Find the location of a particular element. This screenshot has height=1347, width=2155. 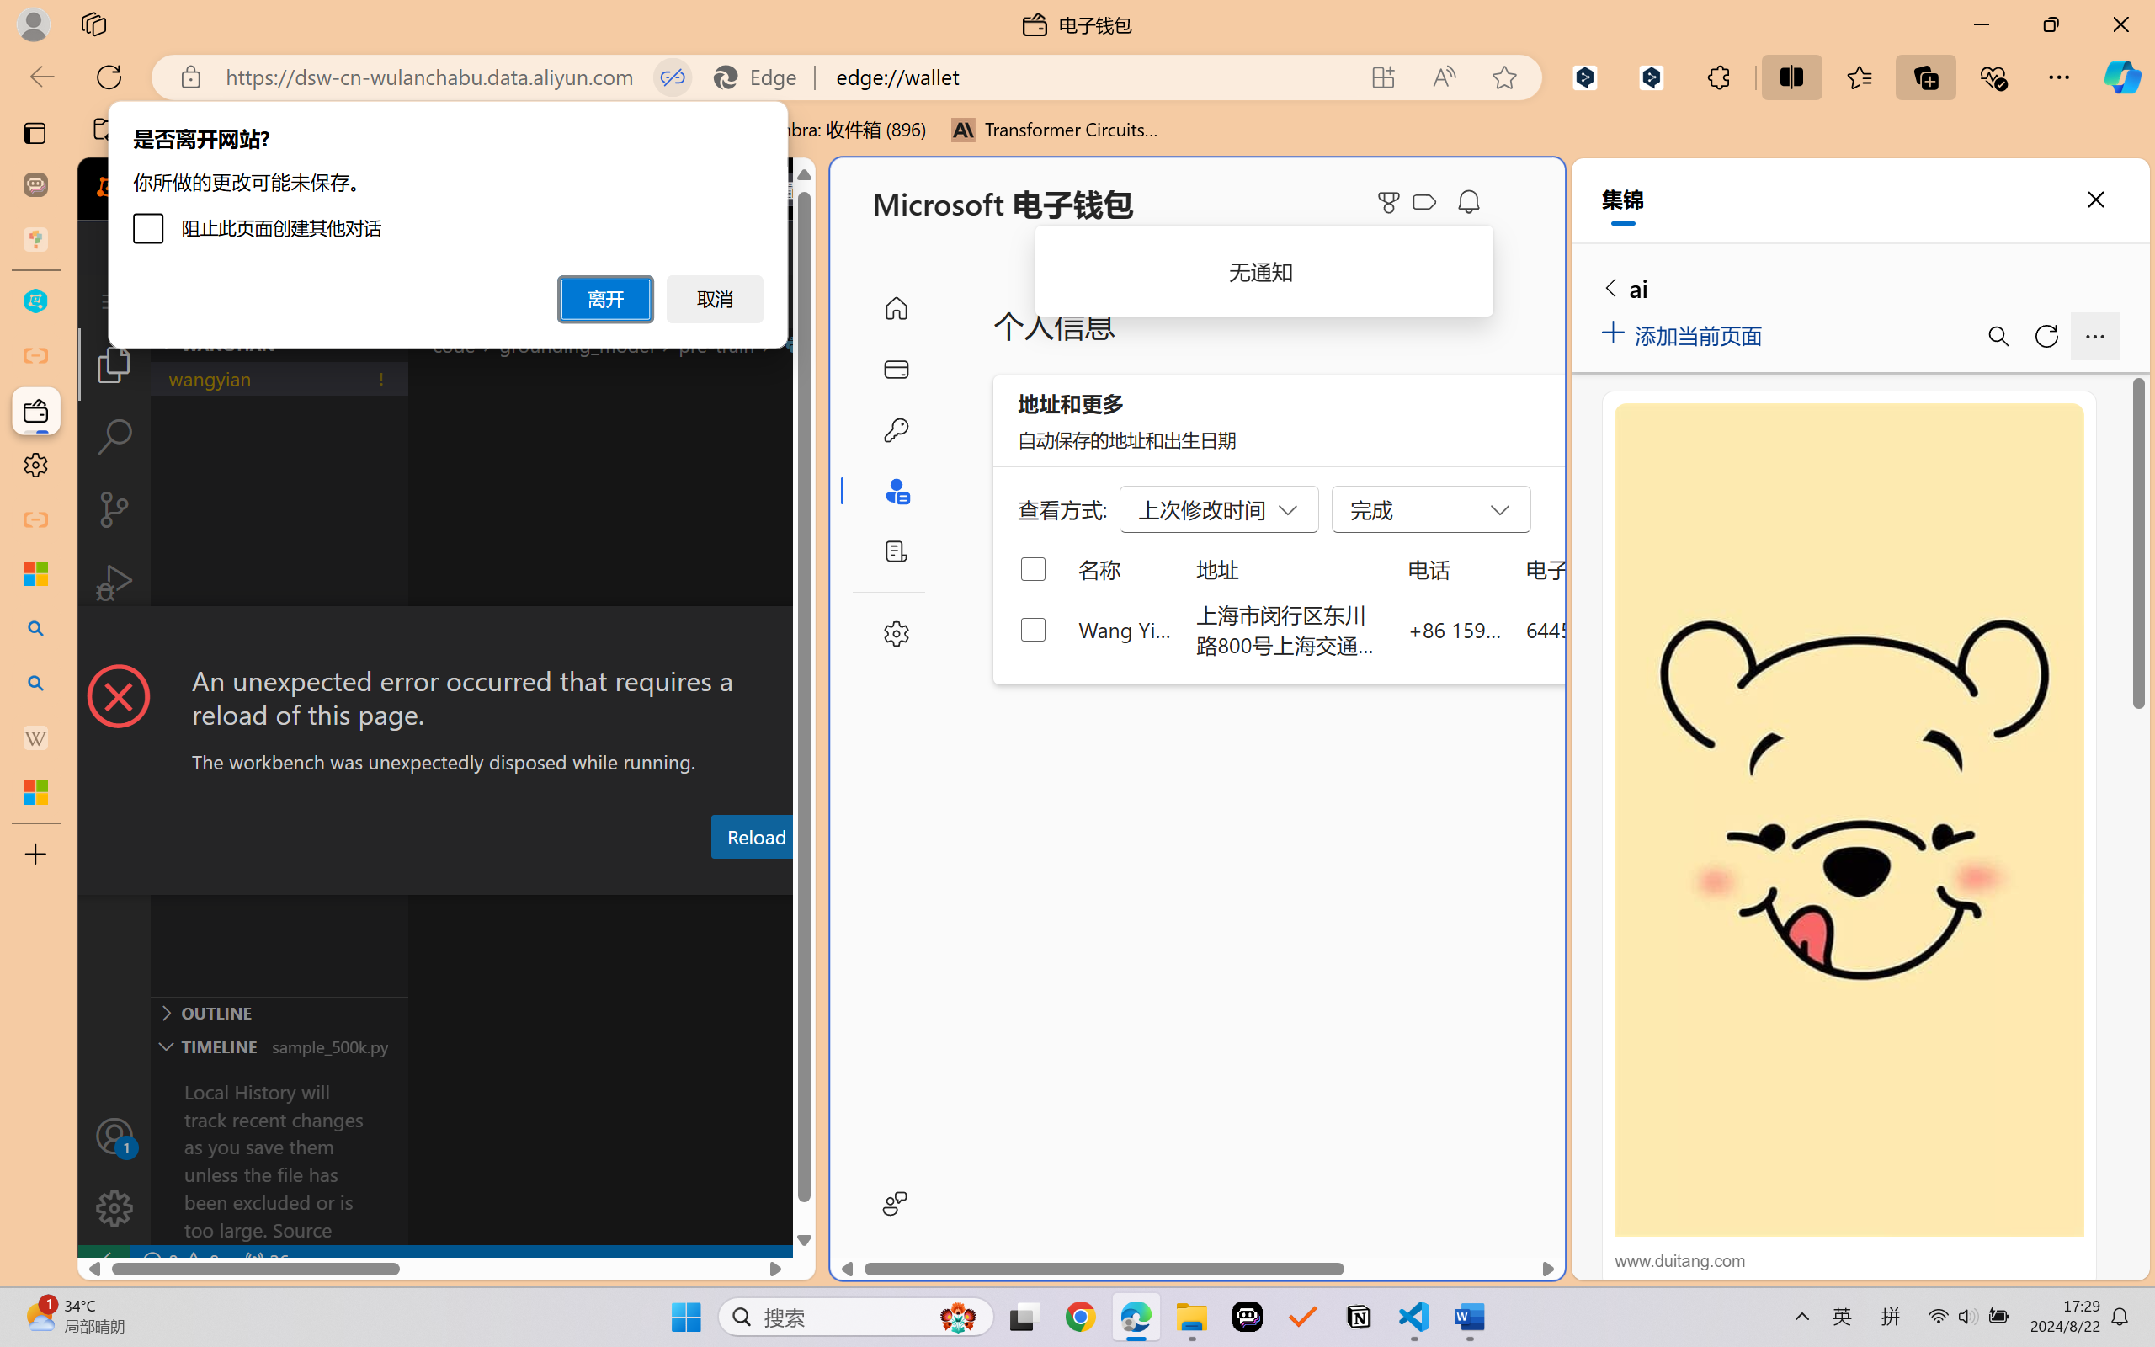

Copilot (Ctrl+Shift+.) is located at coordinates (2122, 77).